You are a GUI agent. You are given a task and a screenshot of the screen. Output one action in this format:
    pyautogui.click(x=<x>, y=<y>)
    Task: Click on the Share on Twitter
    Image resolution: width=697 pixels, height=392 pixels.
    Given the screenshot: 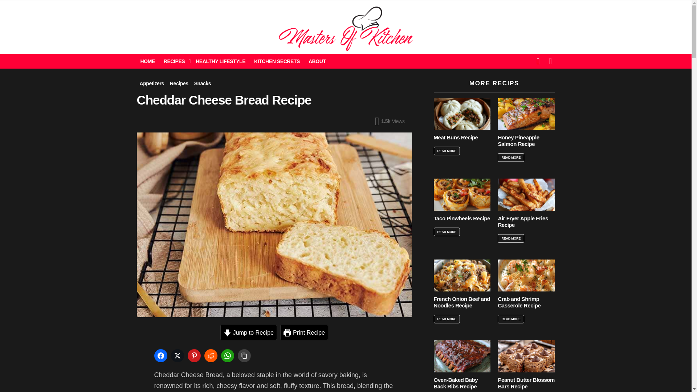 What is the action you would take?
    pyautogui.click(x=178, y=356)
    